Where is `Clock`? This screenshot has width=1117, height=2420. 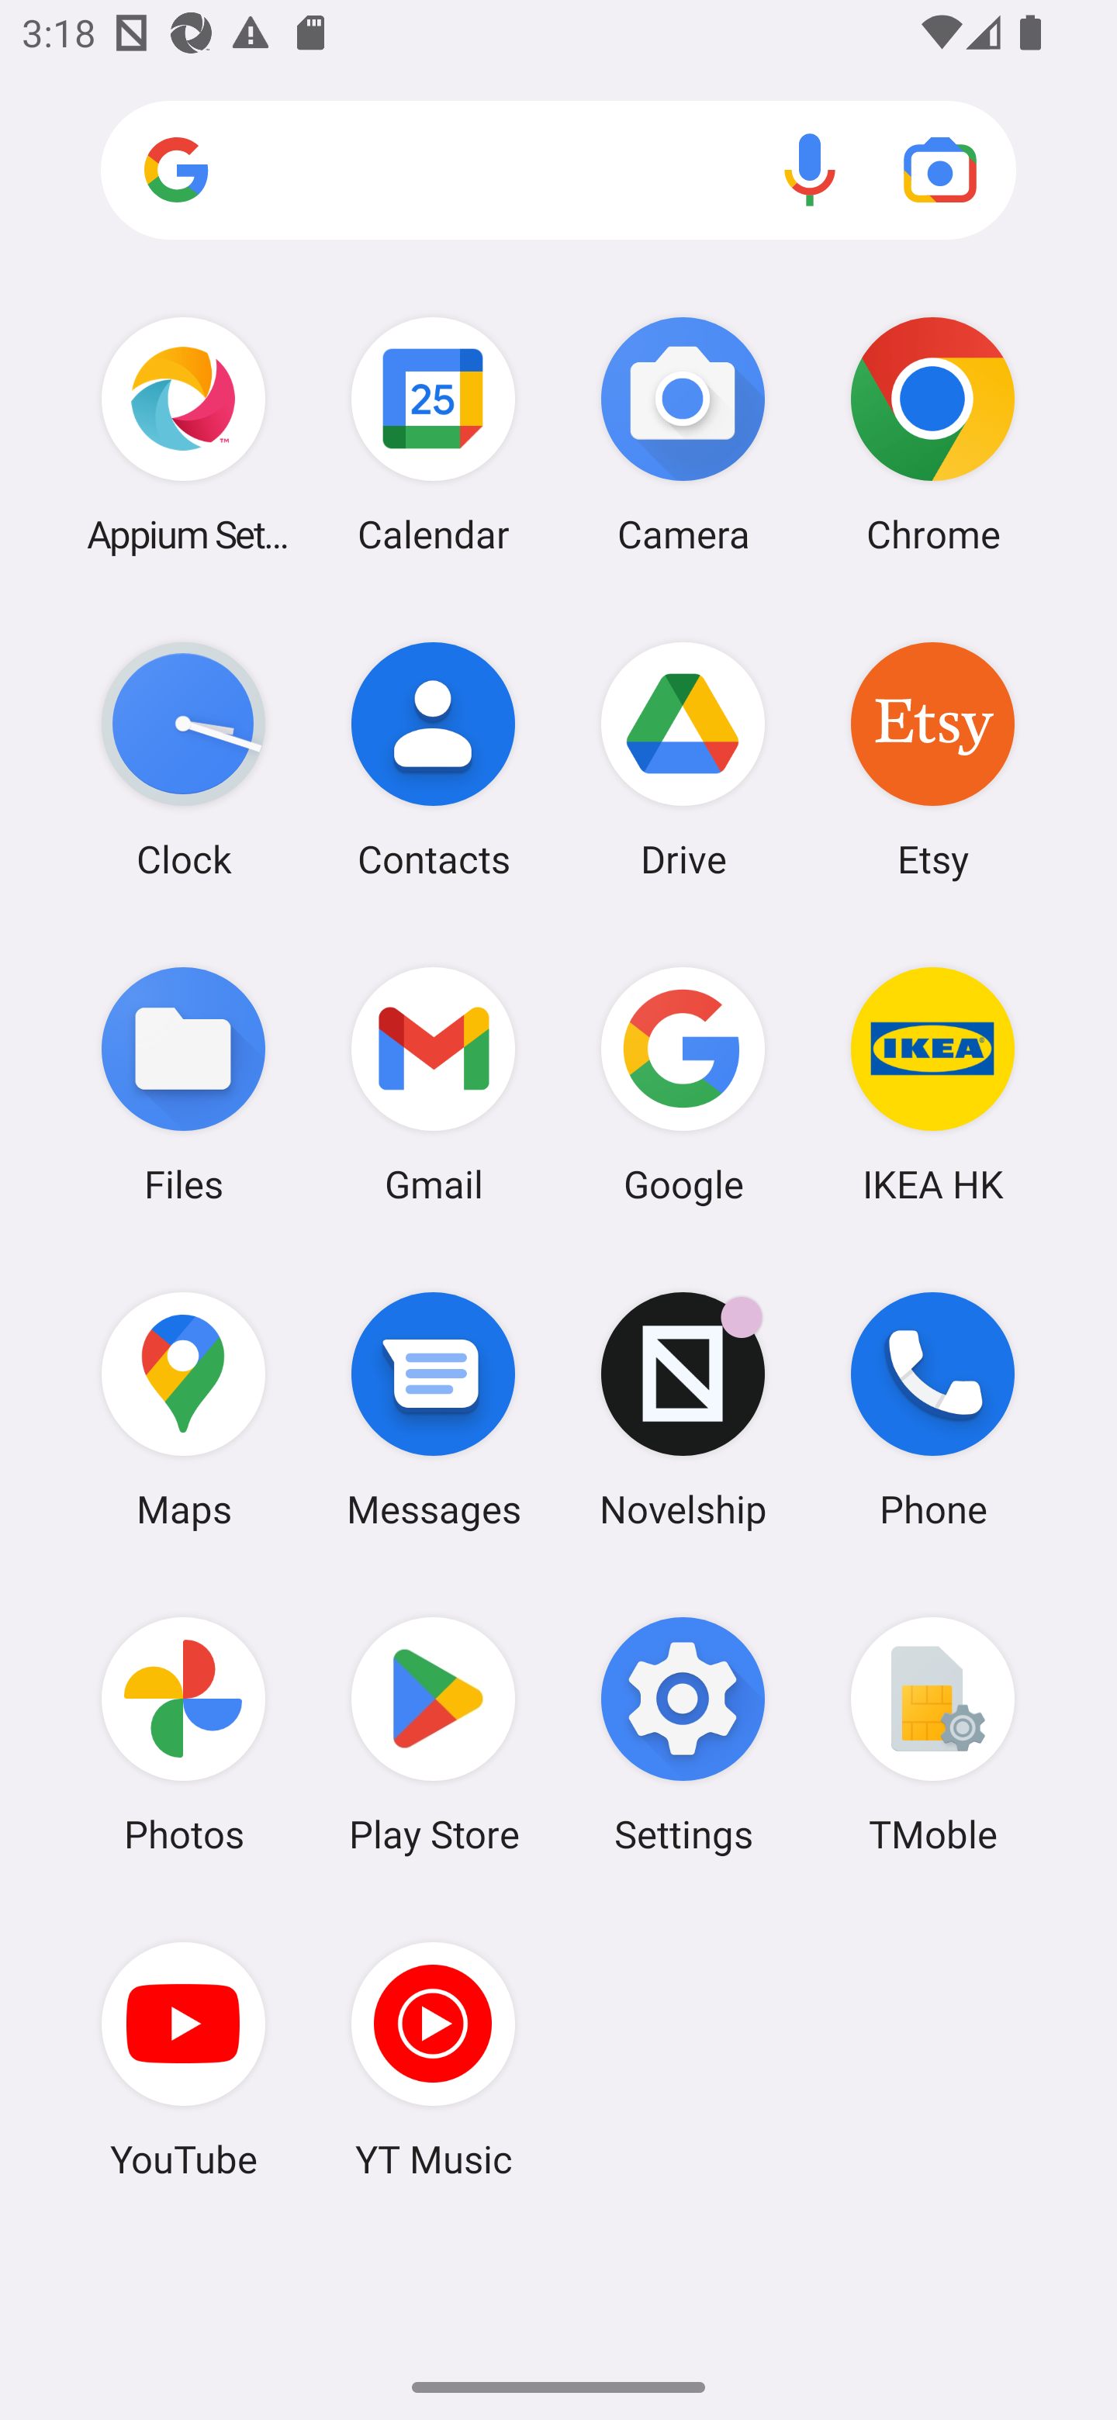
Clock is located at coordinates (183, 759).